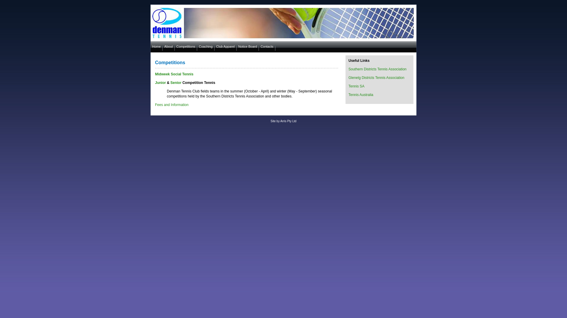  Describe the element at coordinates (157, 47) in the screenshot. I see `Home` at that location.